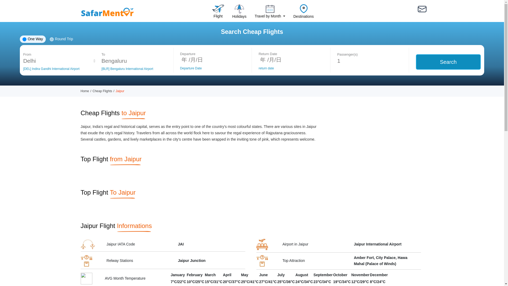 This screenshot has height=286, width=508. I want to click on Destinations, so click(303, 13).